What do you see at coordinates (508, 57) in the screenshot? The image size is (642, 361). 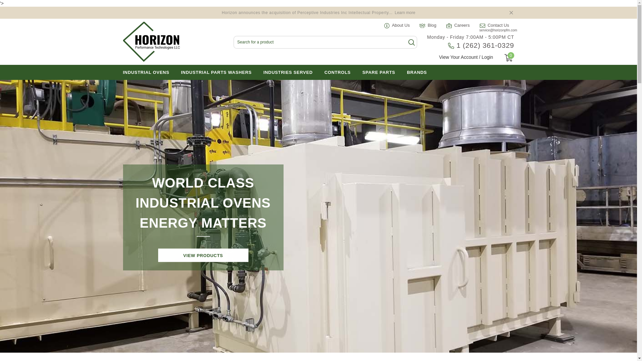 I see `0` at bounding box center [508, 57].